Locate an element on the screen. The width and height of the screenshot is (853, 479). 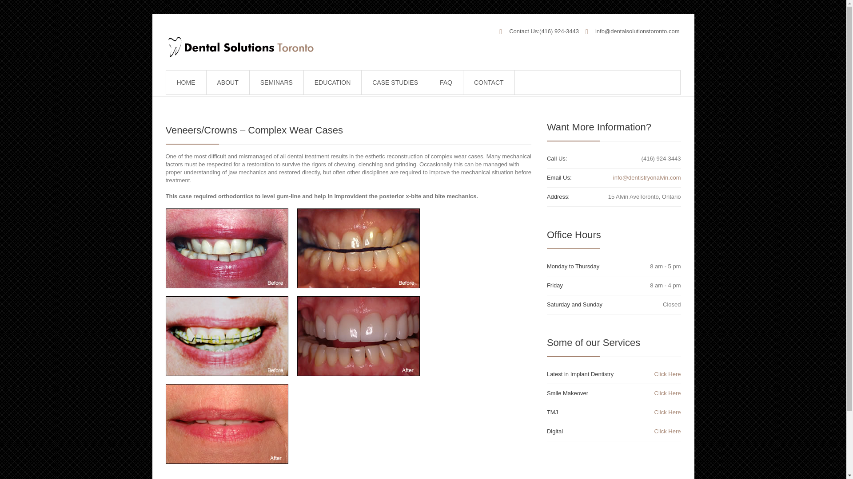
SEMINARS is located at coordinates (276, 82).